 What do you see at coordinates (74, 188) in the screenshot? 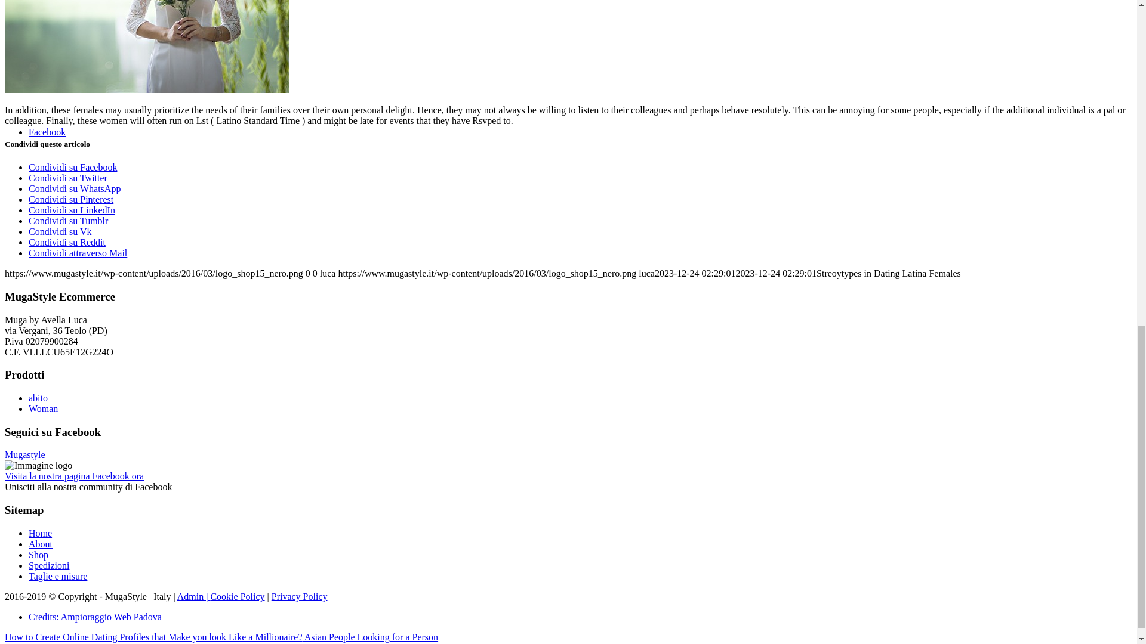
I see `Condividi su WhatsApp` at bounding box center [74, 188].